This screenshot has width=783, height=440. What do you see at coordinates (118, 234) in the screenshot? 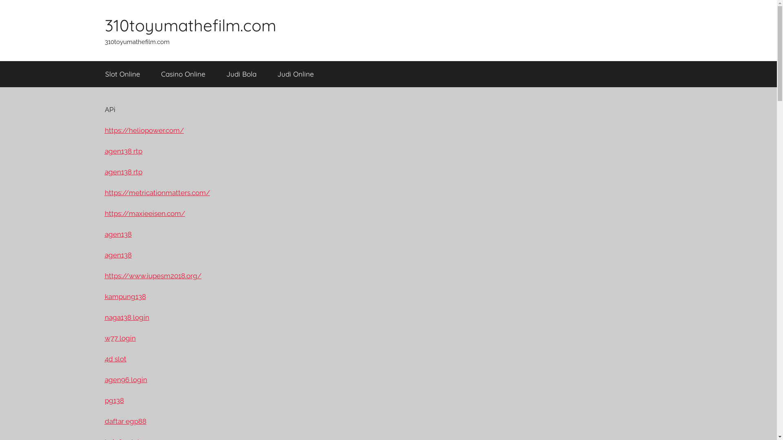
I see `agen138` at bounding box center [118, 234].